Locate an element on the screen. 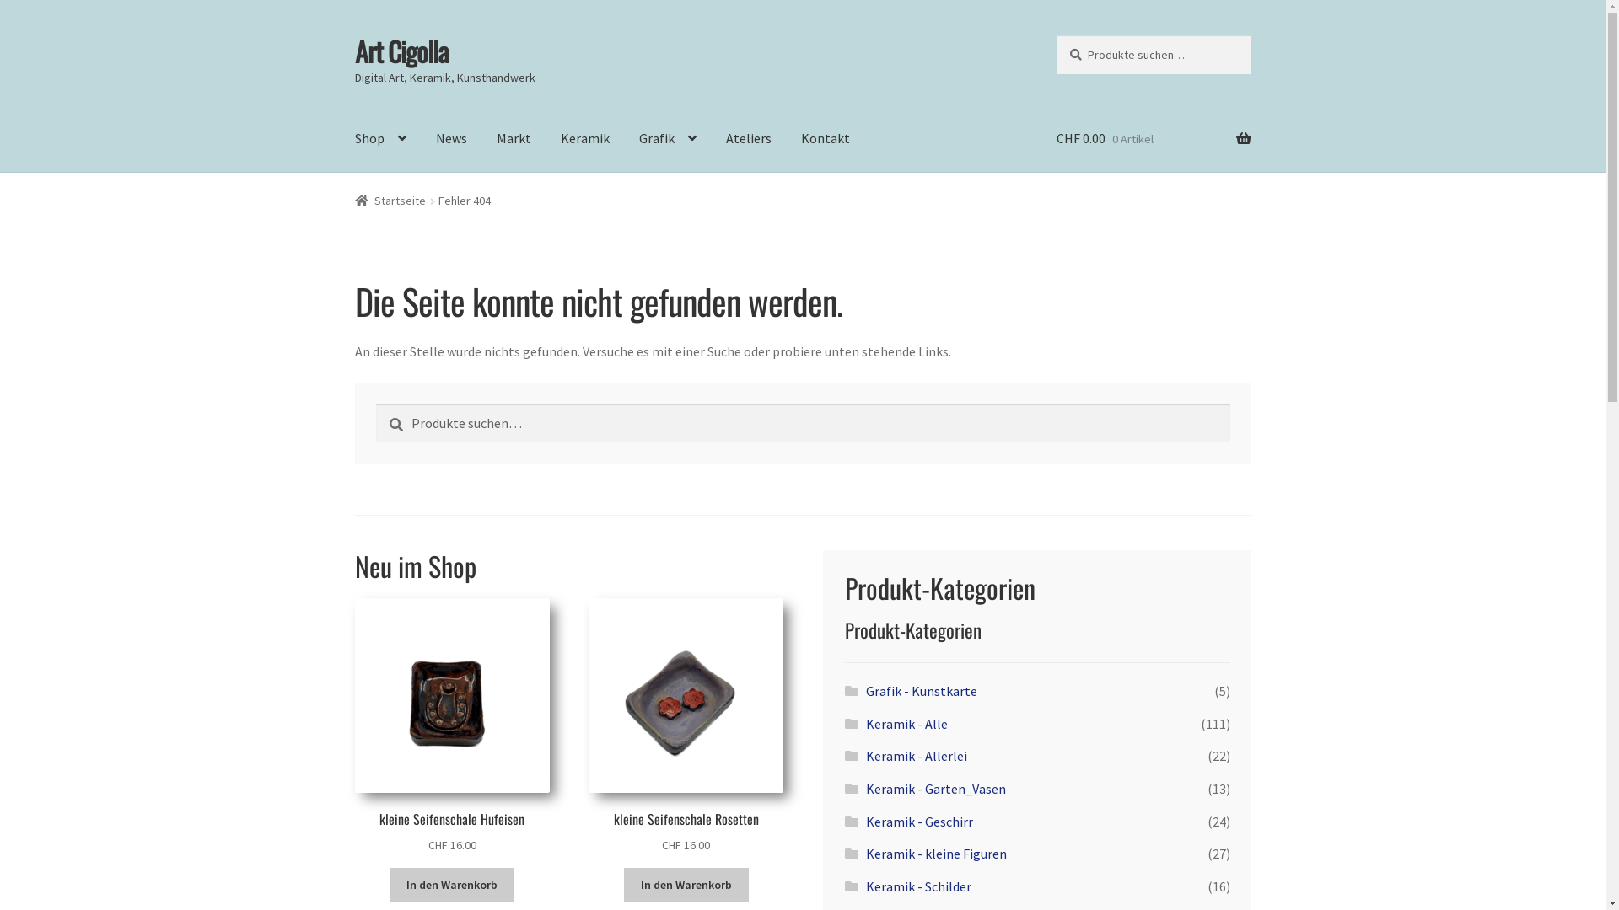 The image size is (1619, 910). Keramik is located at coordinates (585, 139).